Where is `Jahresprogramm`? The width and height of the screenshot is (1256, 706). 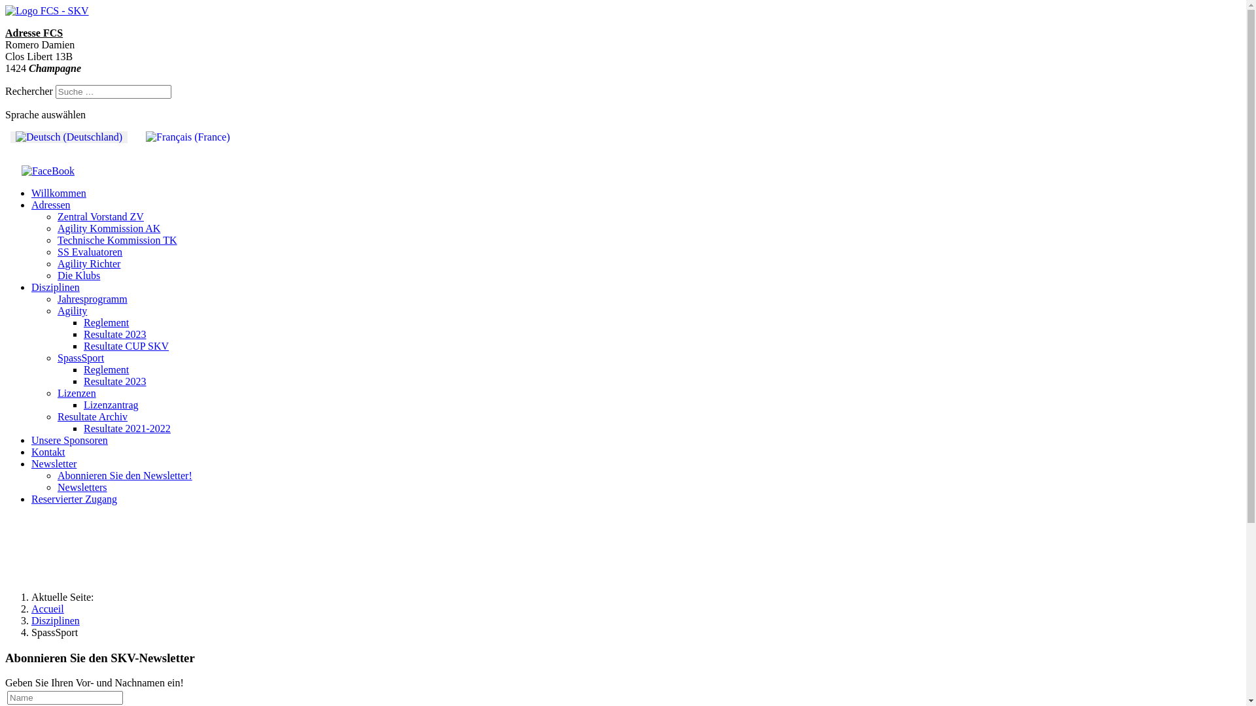
Jahresprogramm is located at coordinates (93, 299).